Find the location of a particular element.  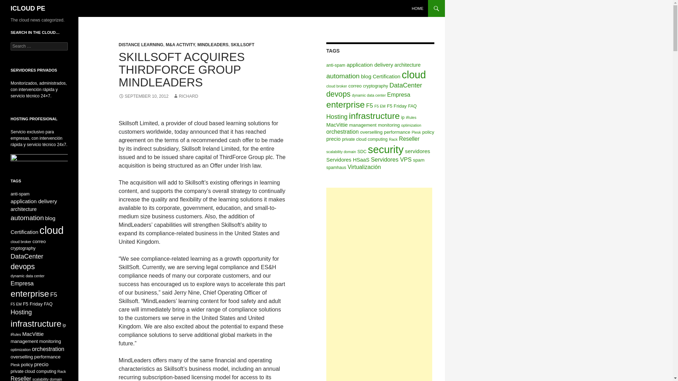

infrastructure is located at coordinates (374, 116).